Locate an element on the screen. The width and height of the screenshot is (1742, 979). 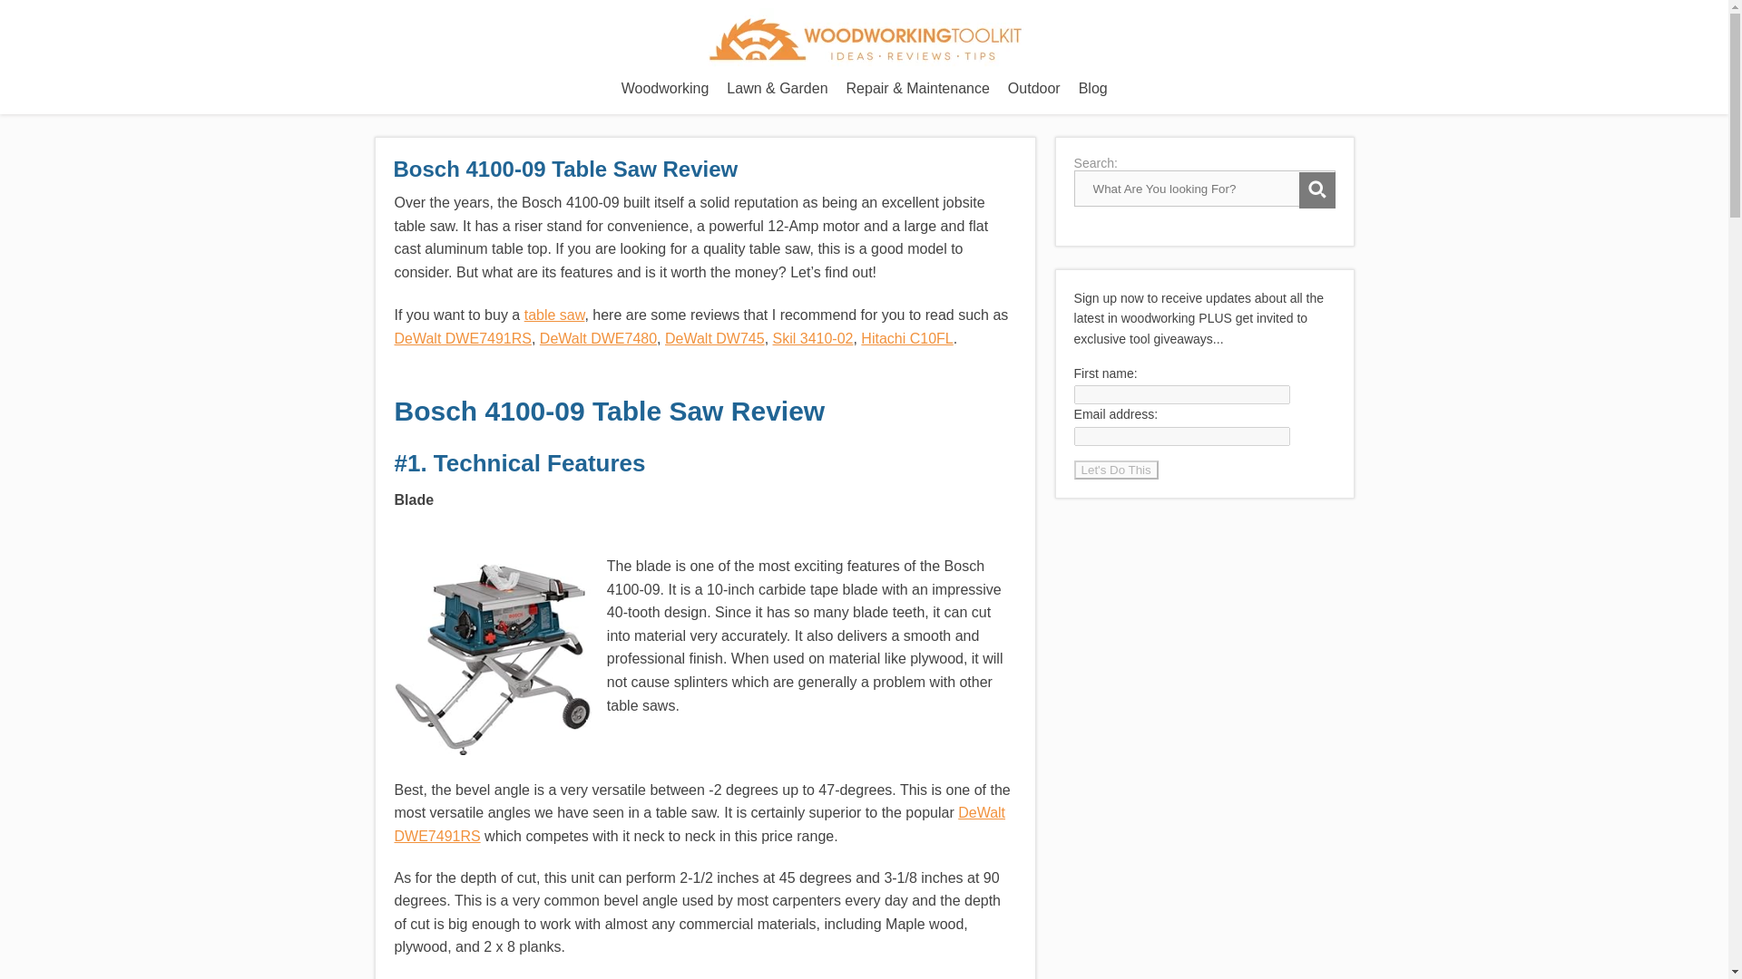
DeWalt DWE7491RS is located at coordinates (699, 823).